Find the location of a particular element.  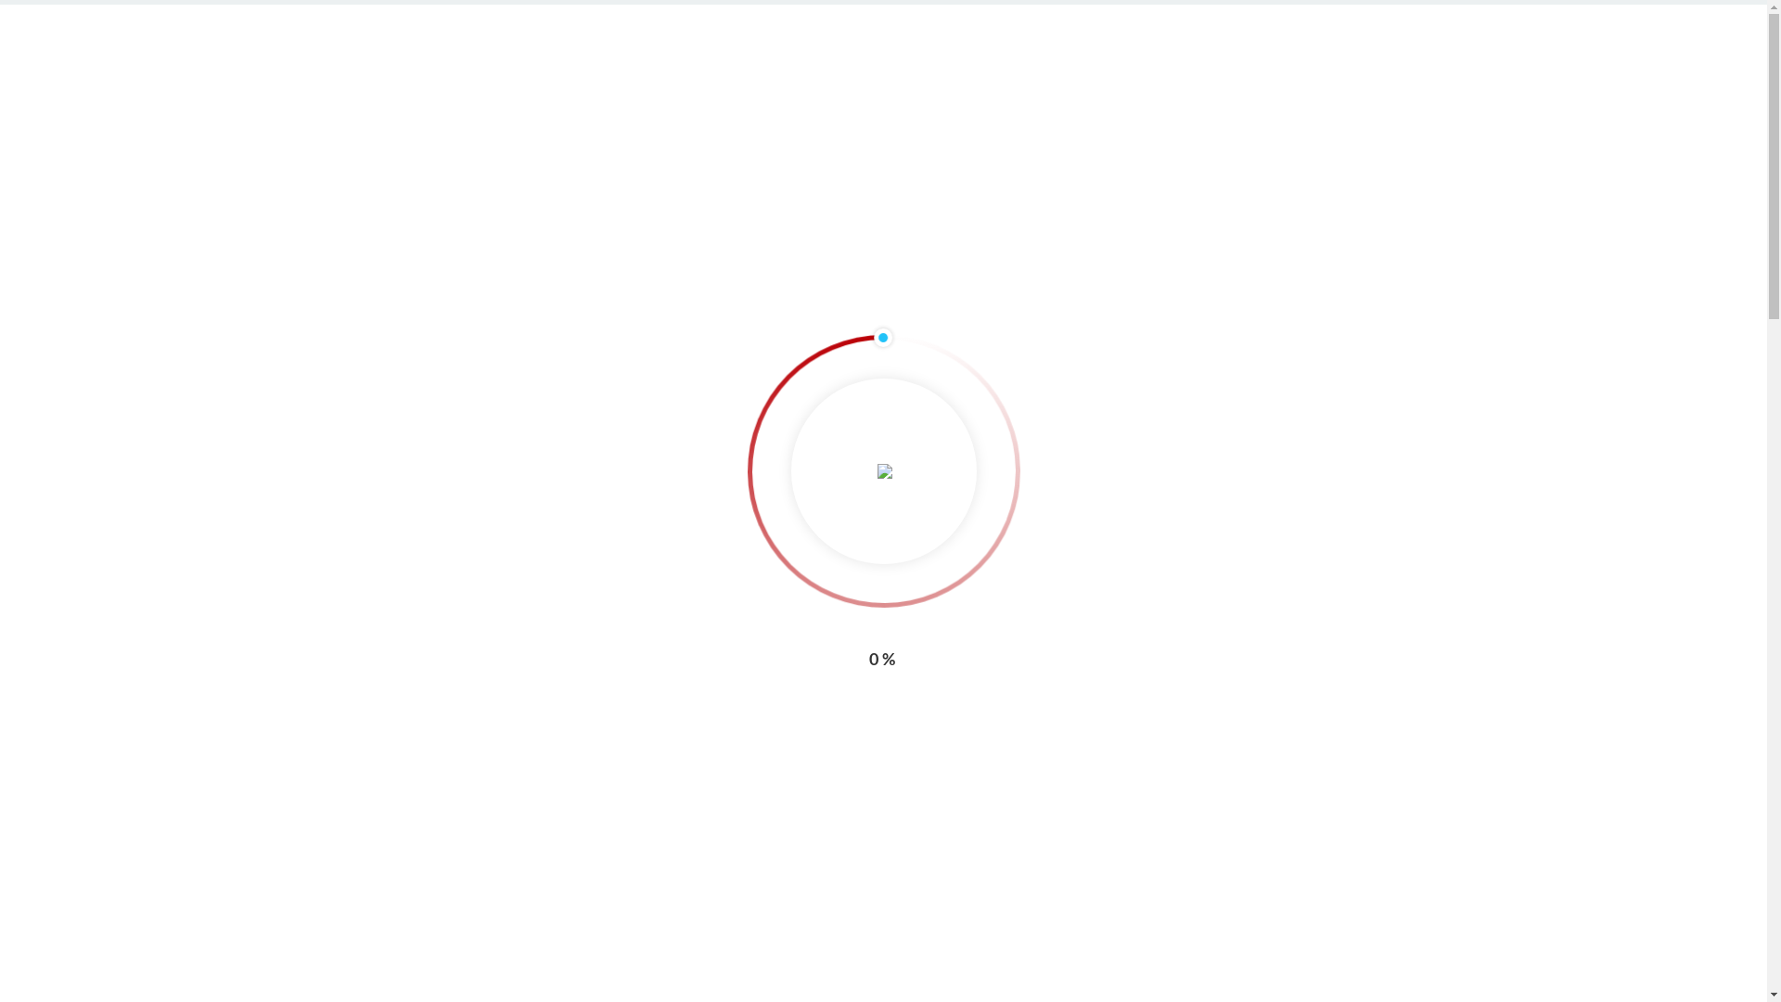

Plantar Fasciitis Treatment is located at coordinates (434, 993).